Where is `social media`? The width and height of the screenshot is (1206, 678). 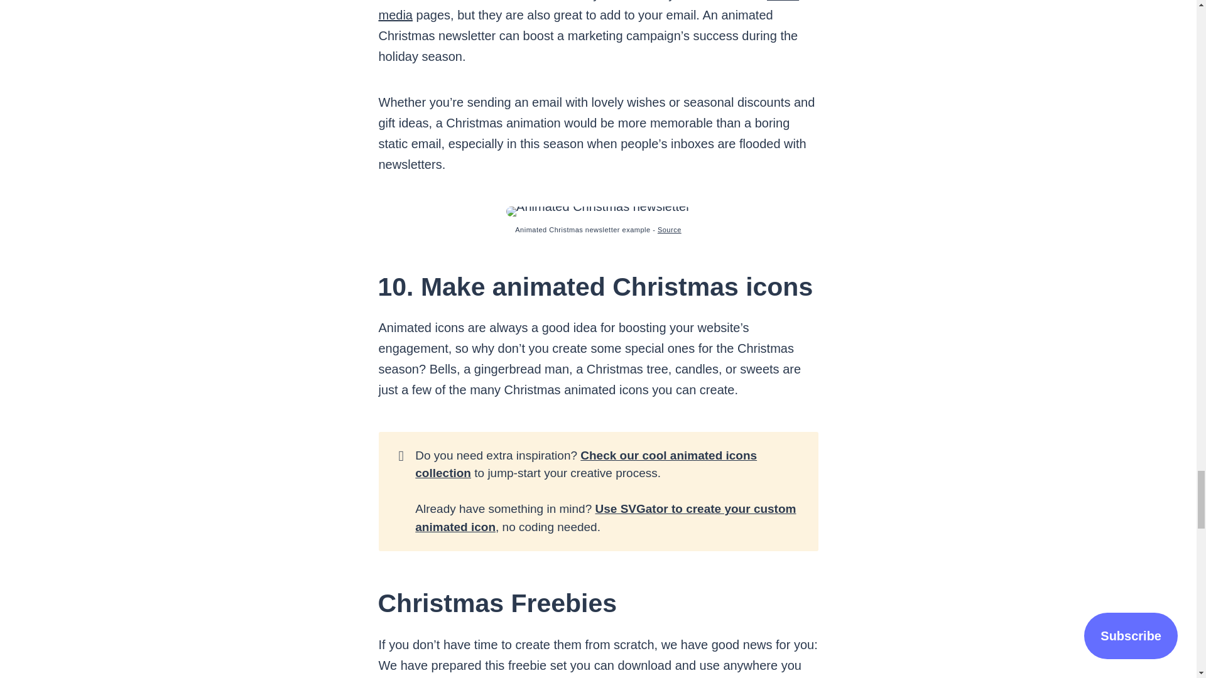 social media is located at coordinates (588, 11).